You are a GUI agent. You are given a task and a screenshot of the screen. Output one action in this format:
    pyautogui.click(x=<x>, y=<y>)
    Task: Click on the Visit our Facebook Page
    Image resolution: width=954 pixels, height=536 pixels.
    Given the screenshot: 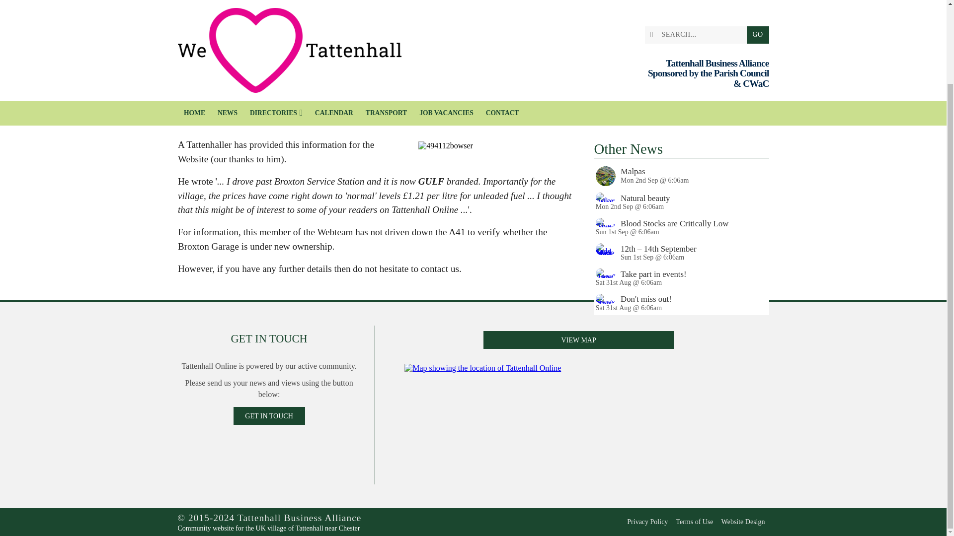 What is the action you would take?
    pyautogui.click(x=744, y=20)
    